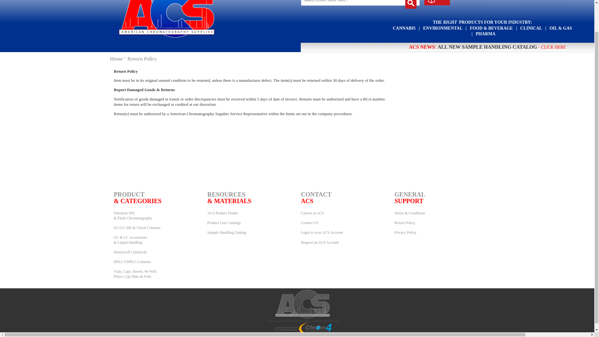 The width and height of the screenshot is (599, 337). What do you see at coordinates (405, 28) in the screenshot?
I see `CANNABIS` at bounding box center [405, 28].